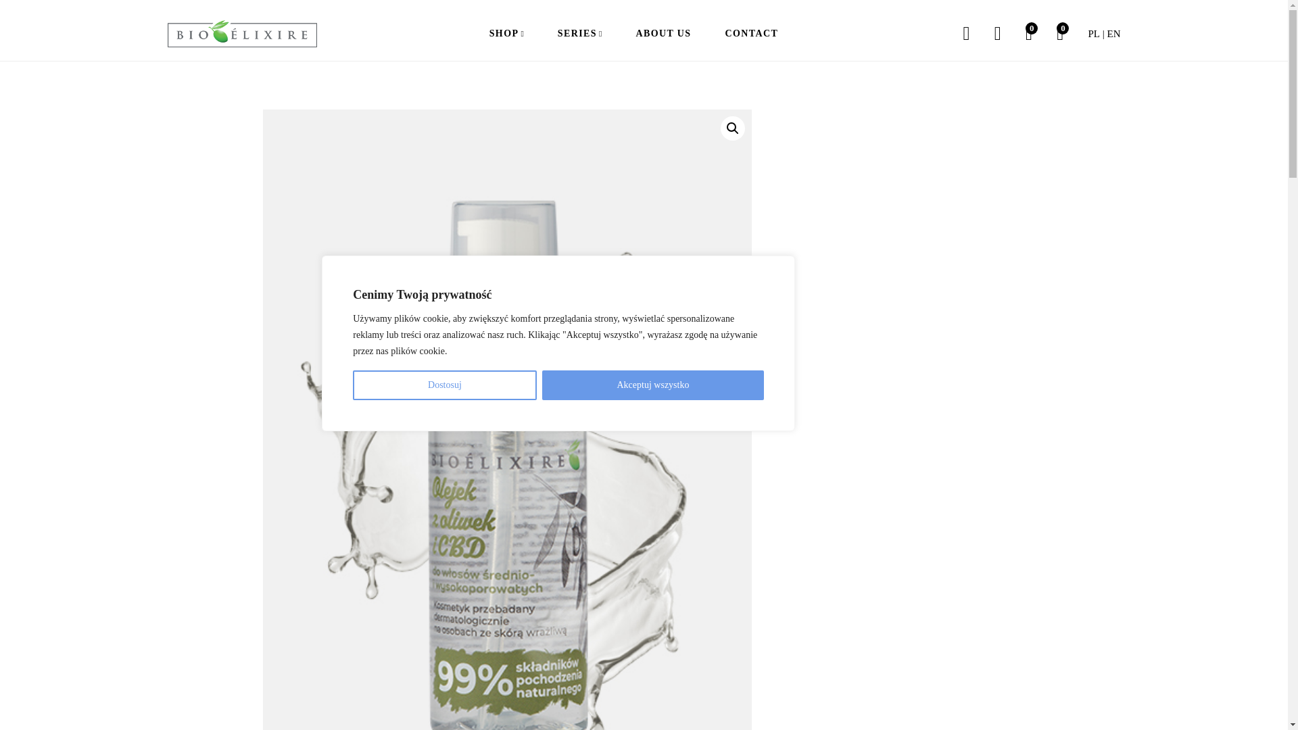 The height and width of the screenshot is (730, 1298). I want to click on Bioelixire-, so click(242, 34).